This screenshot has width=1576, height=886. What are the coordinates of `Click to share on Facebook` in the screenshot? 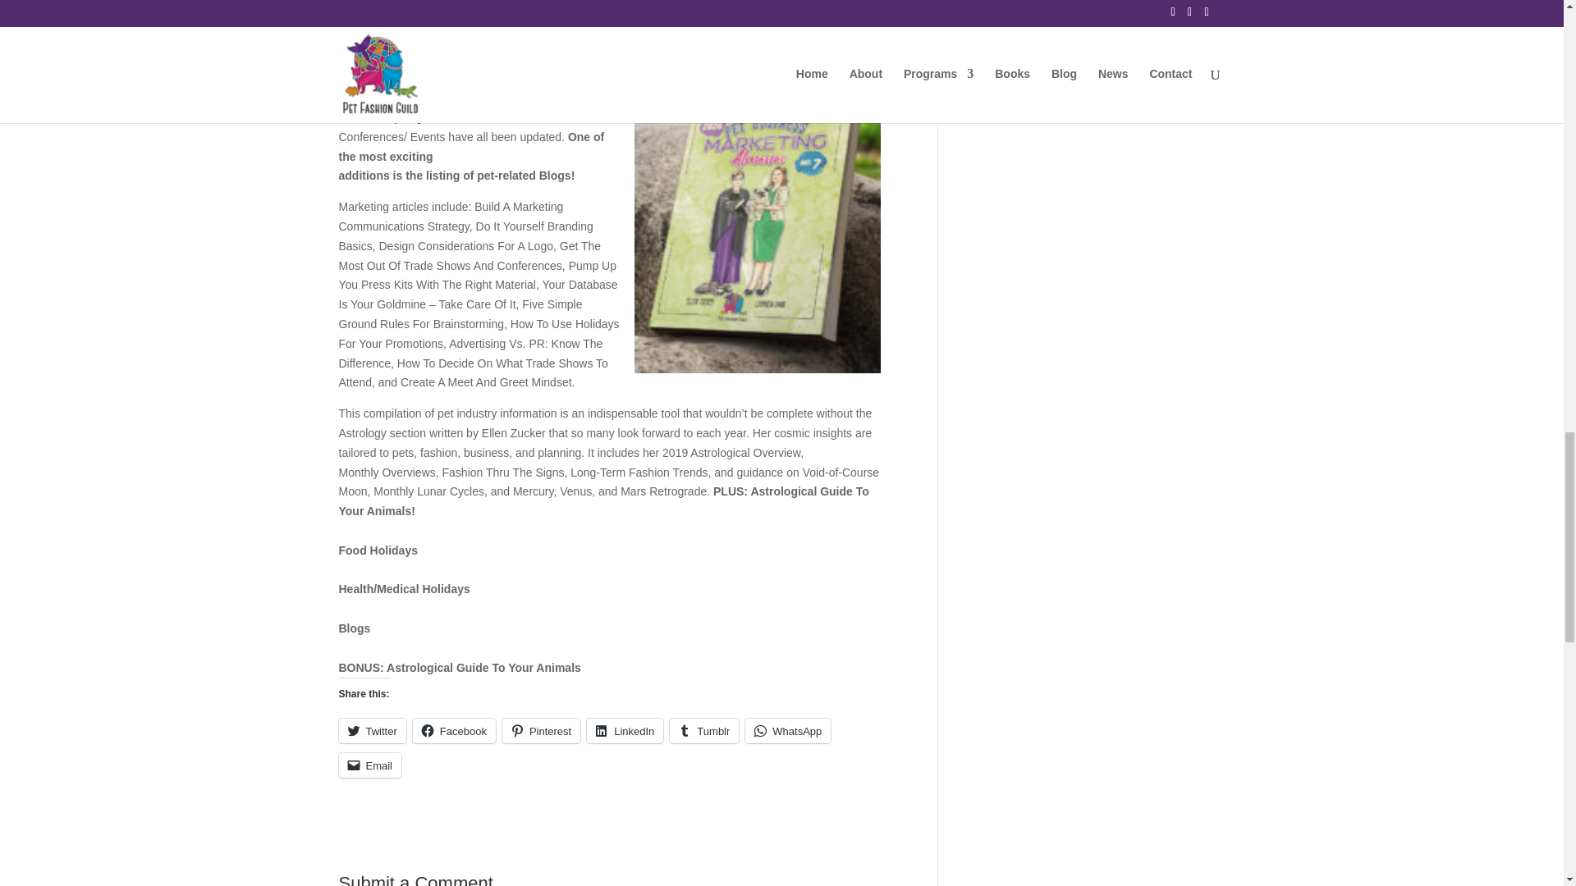 It's located at (455, 730).